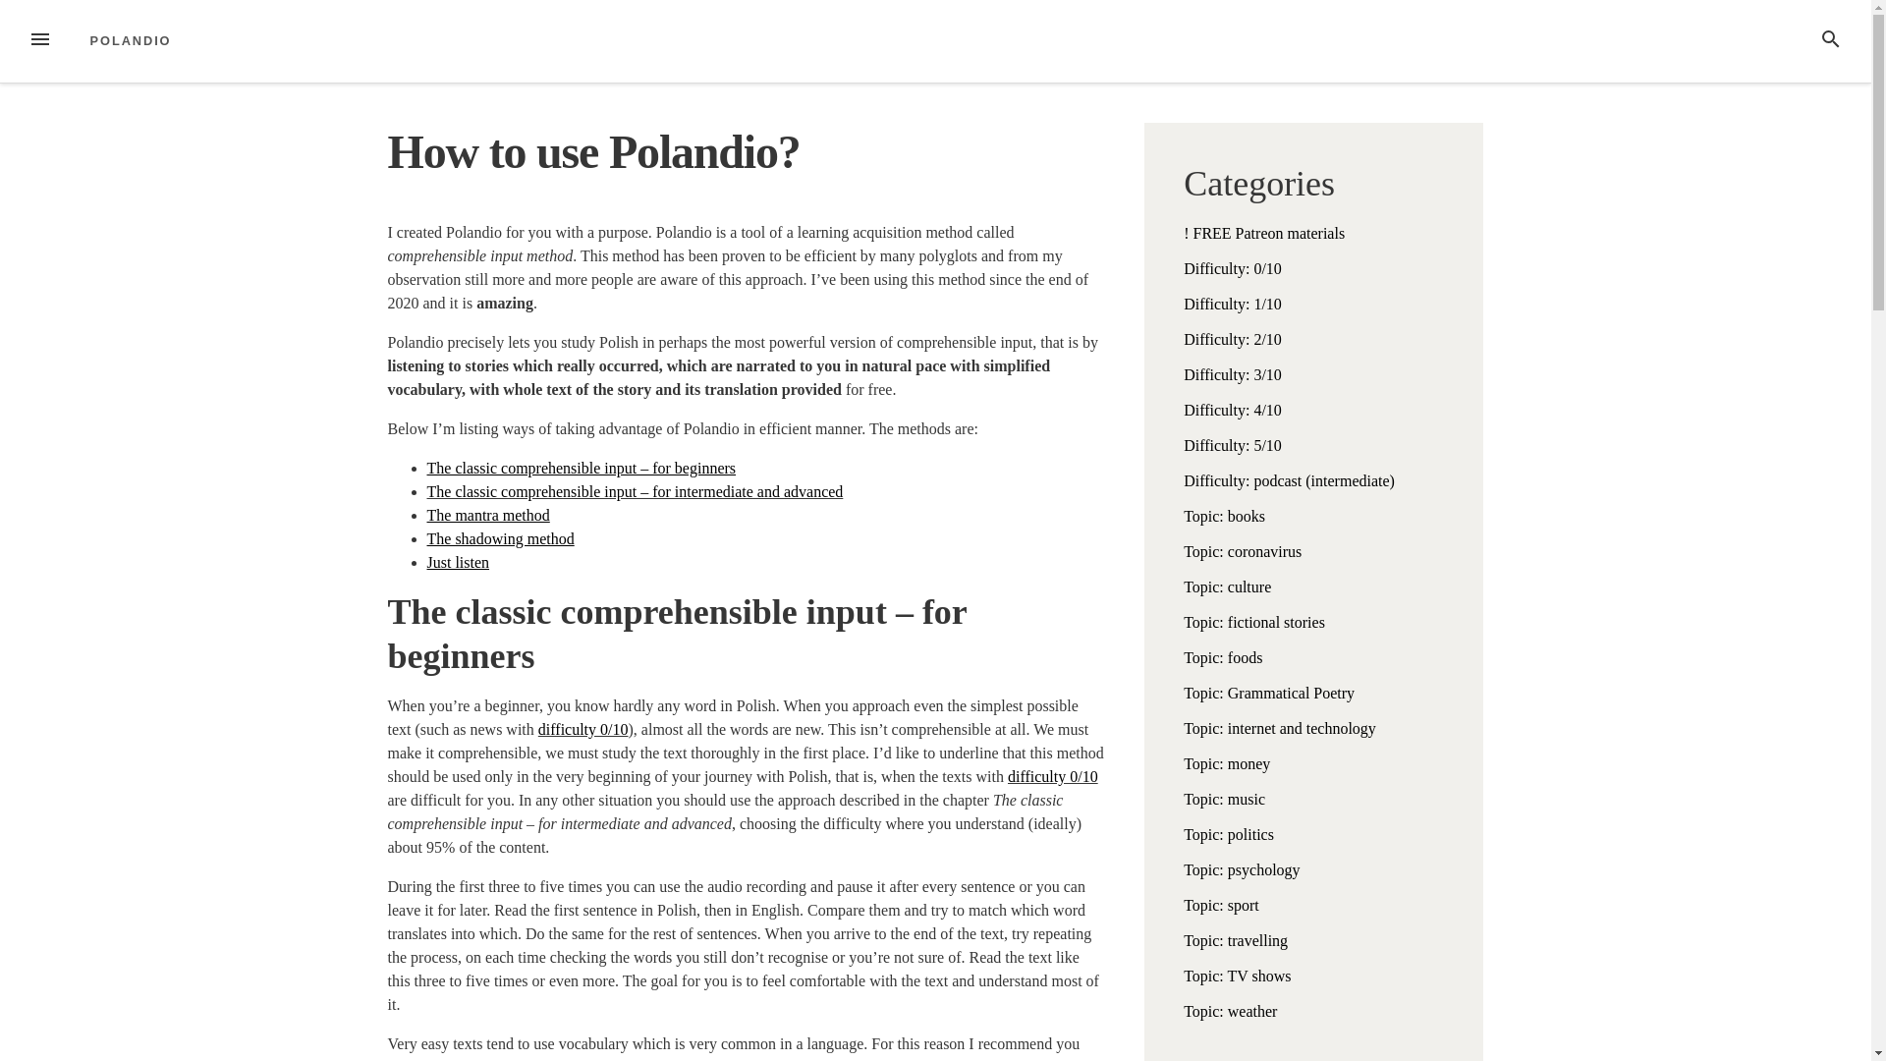 This screenshot has height=1061, width=1886. I want to click on ! FREE Patreon materials, so click(1263, 233).